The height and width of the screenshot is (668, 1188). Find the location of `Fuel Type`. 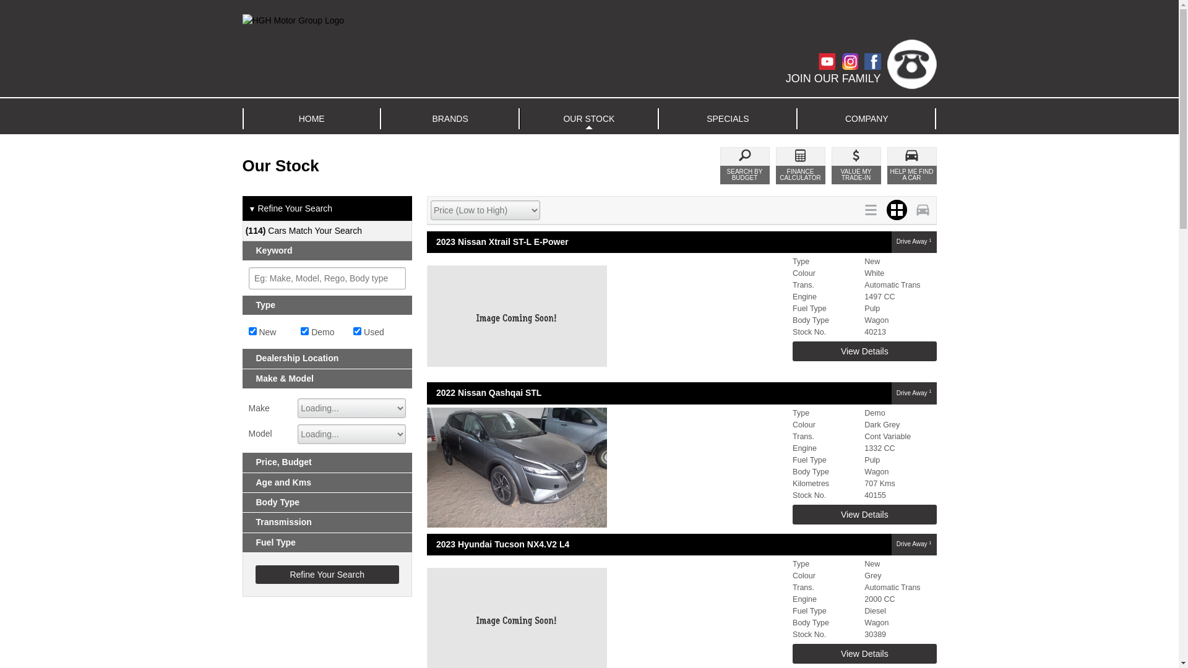

Fuel Type is located at coordinates (328, 543).